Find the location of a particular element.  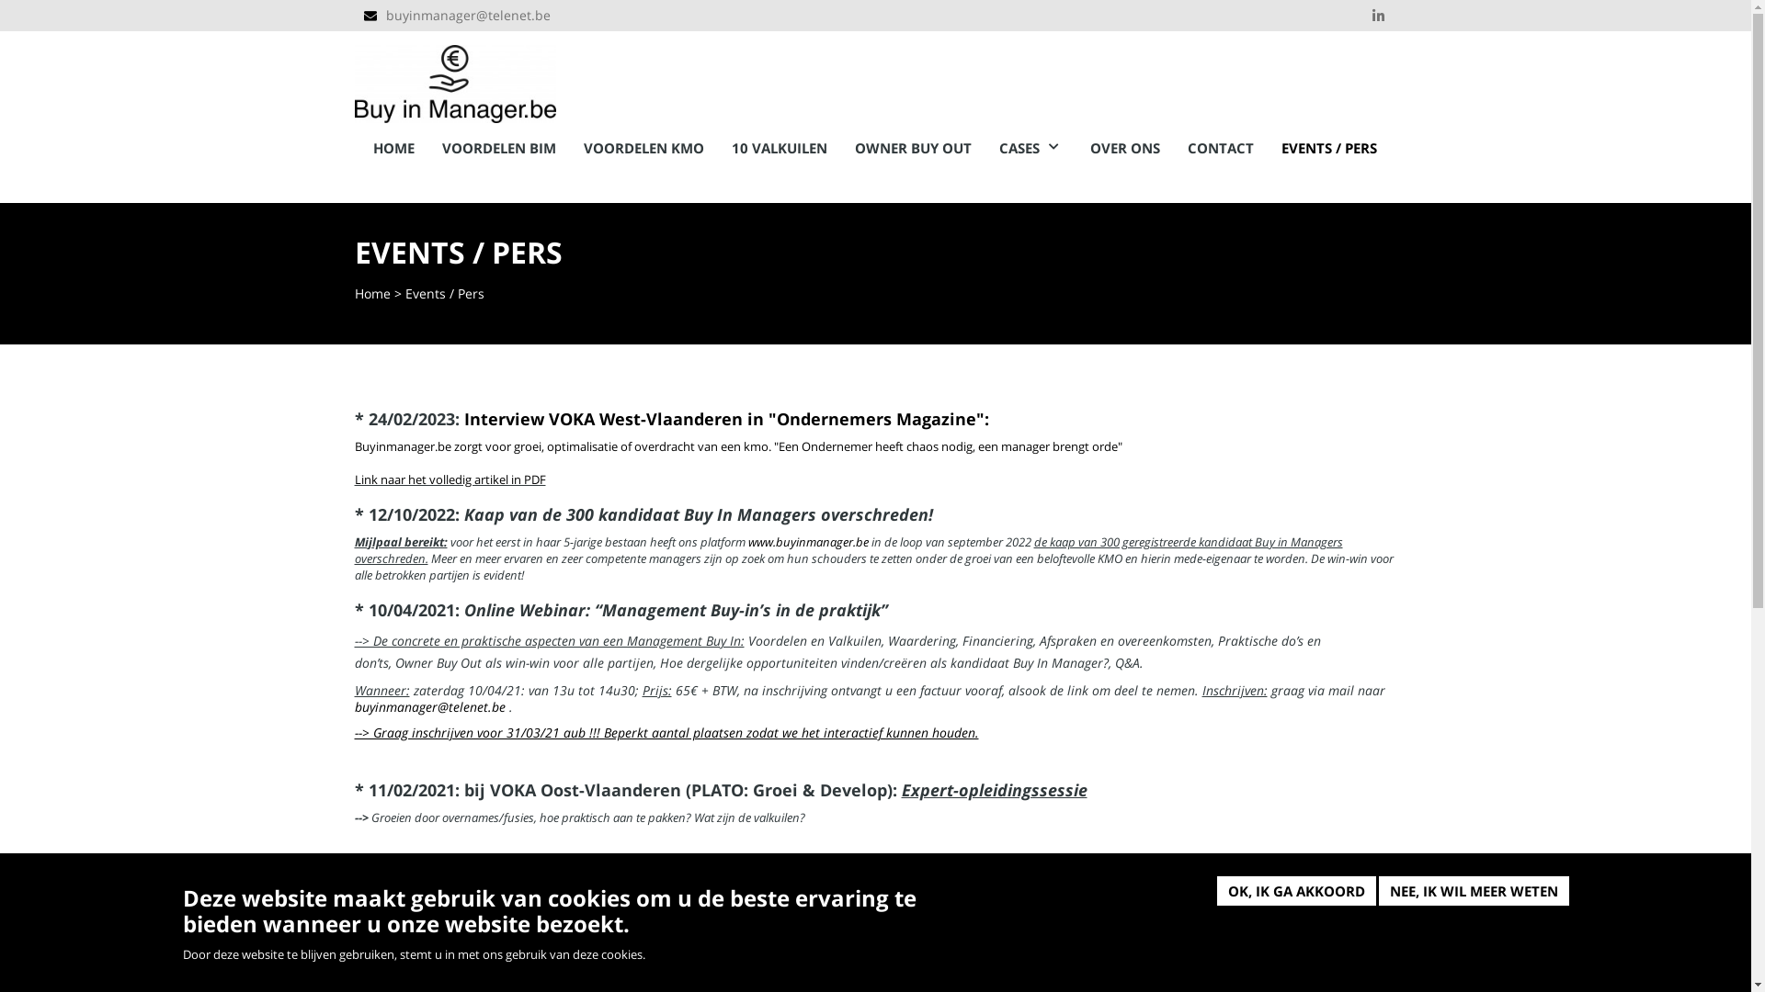

buyinmanager@telenet.be is located at coordinates (430, 707).